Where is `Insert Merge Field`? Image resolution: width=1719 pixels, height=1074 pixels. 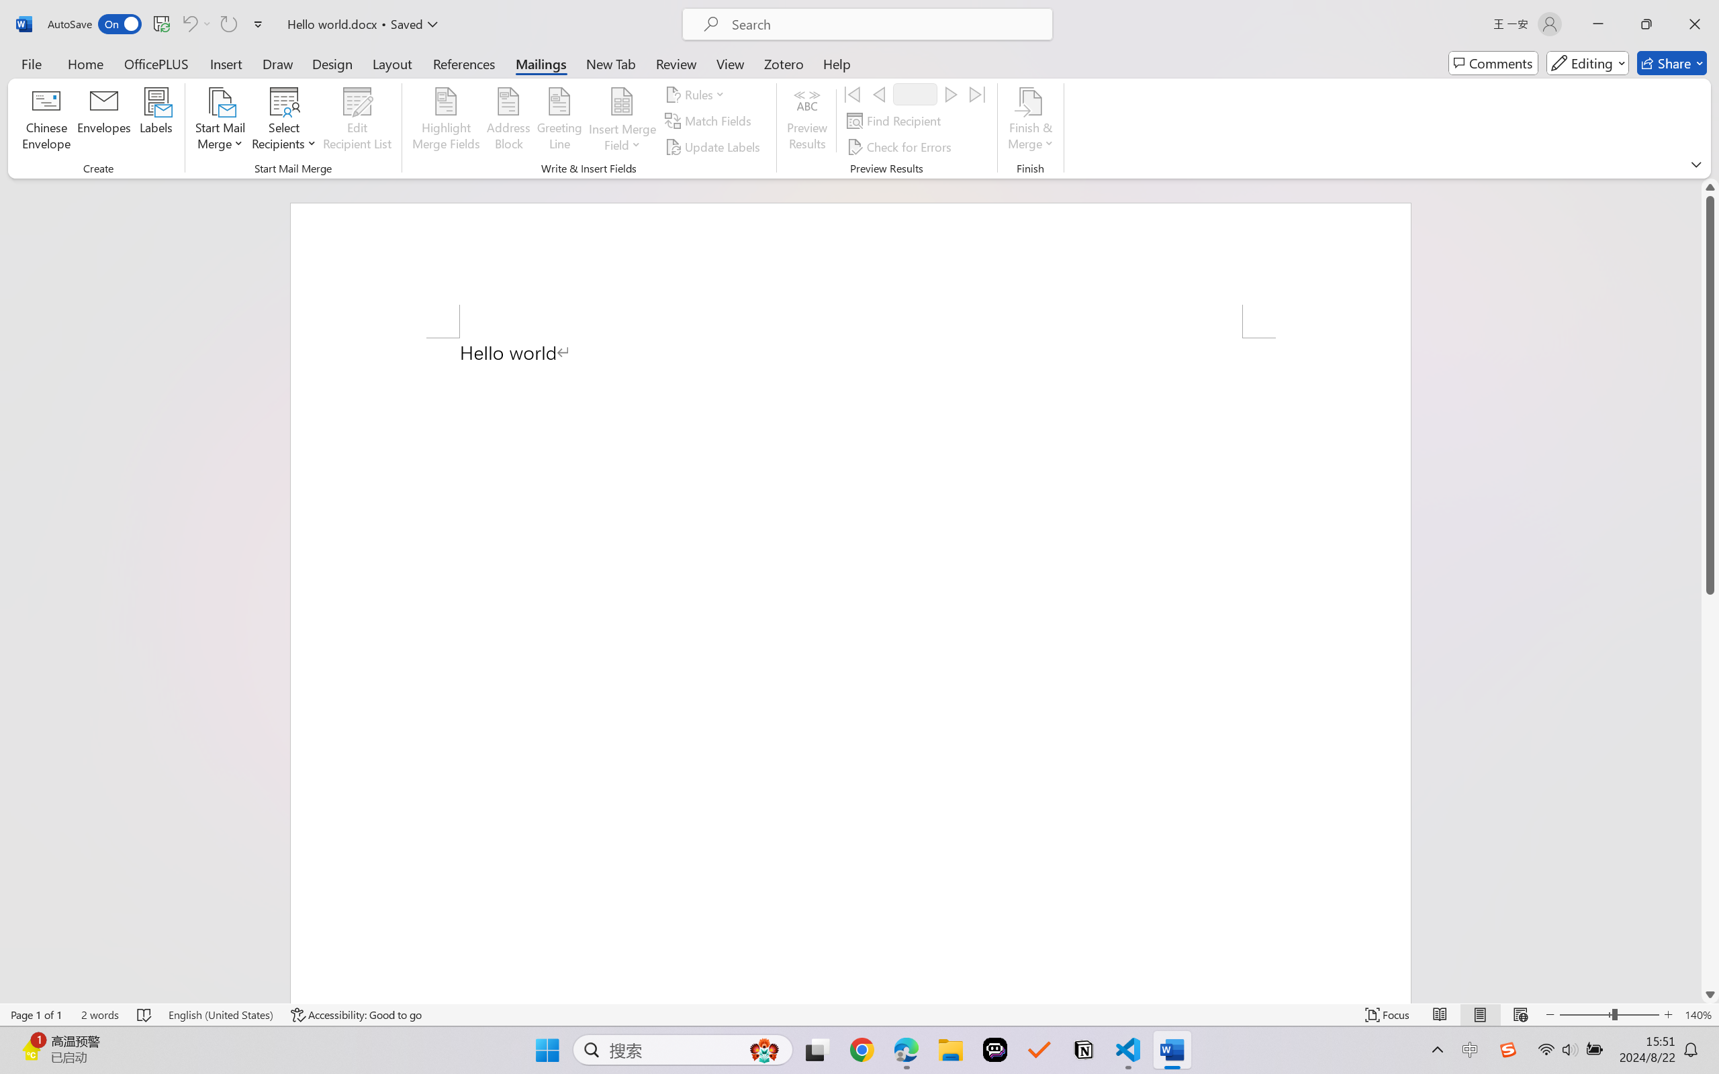 Insert Merge Field is located at coordinates (622, 121).